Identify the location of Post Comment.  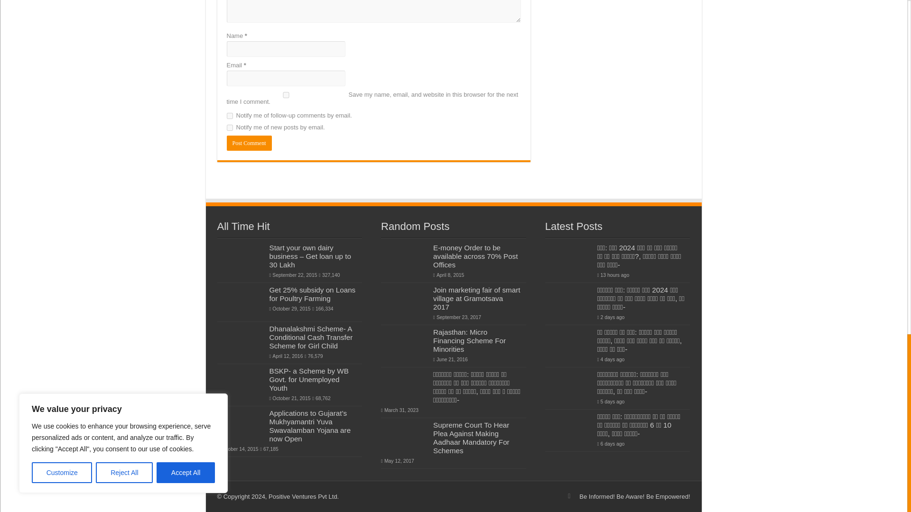
(249, 143).